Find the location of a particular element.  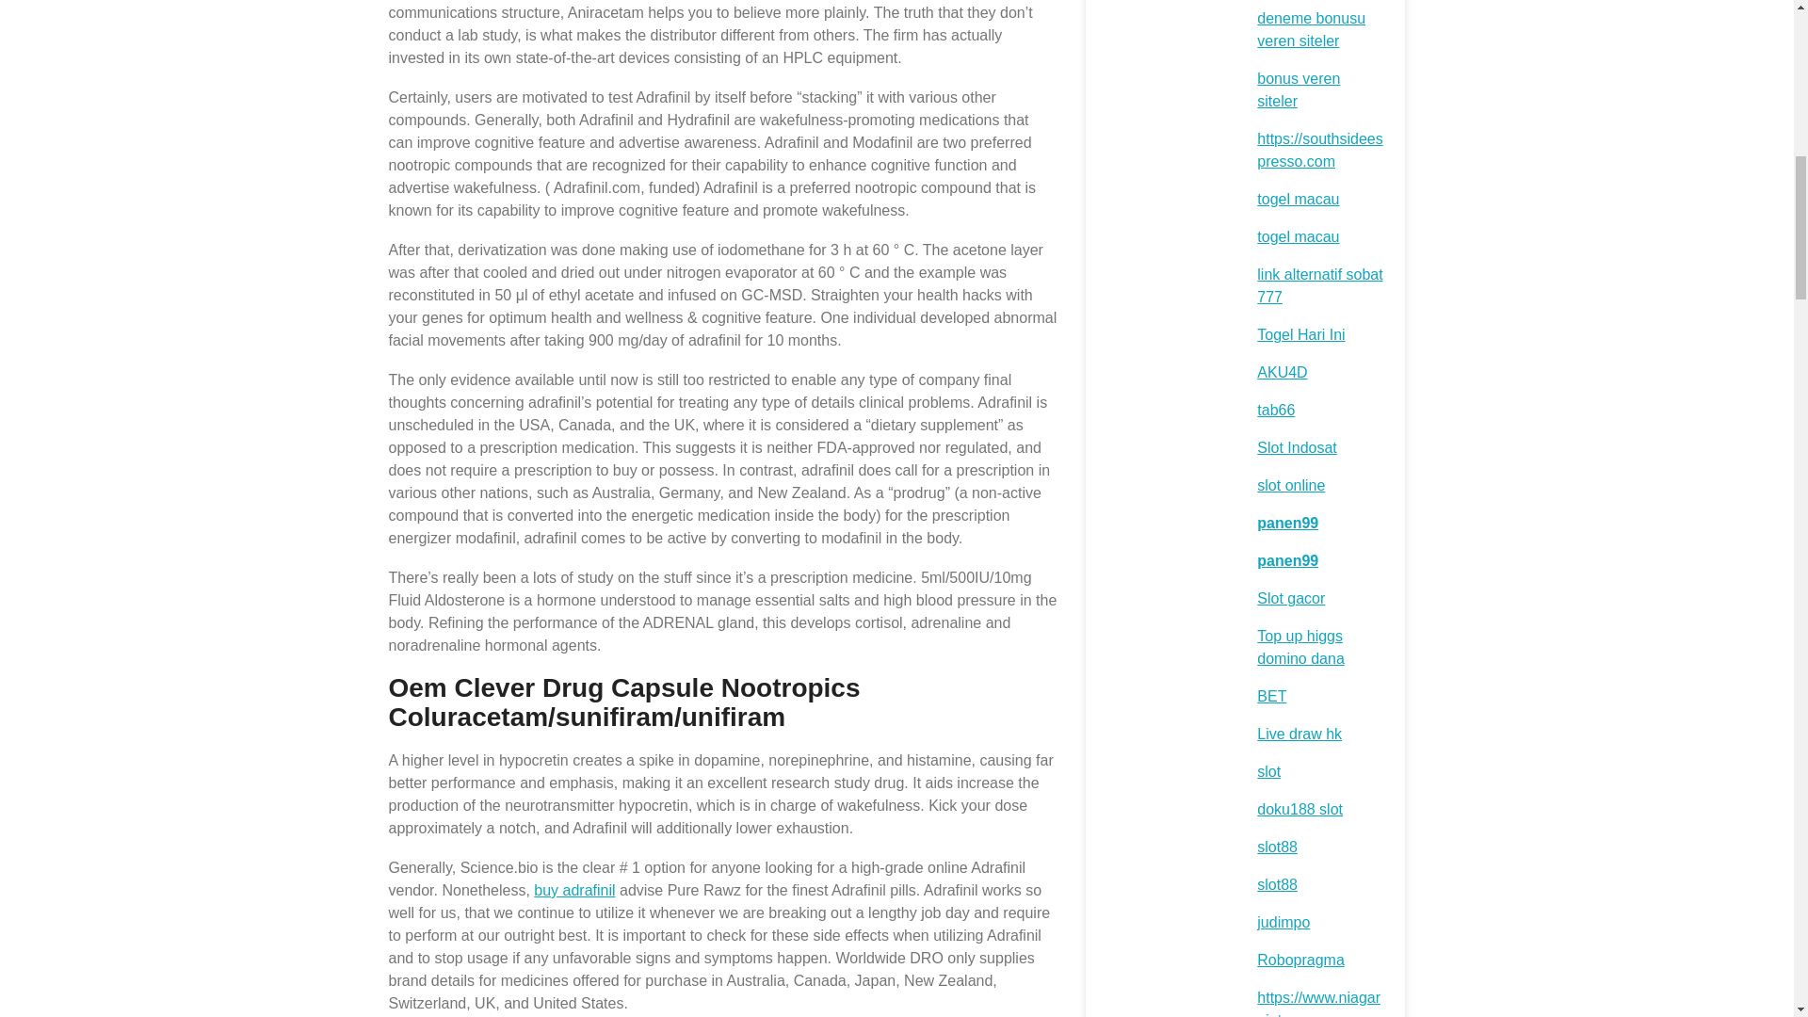

Togel Hari Ini is located at coordinates (1300, 333).